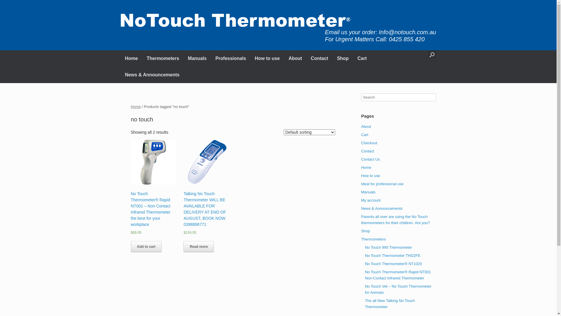 This screenshot has width=561, height=316. What do you see at coordinates (369, 143) in the screenshot?
I see `Checkout` at bounding box center [369, 143].